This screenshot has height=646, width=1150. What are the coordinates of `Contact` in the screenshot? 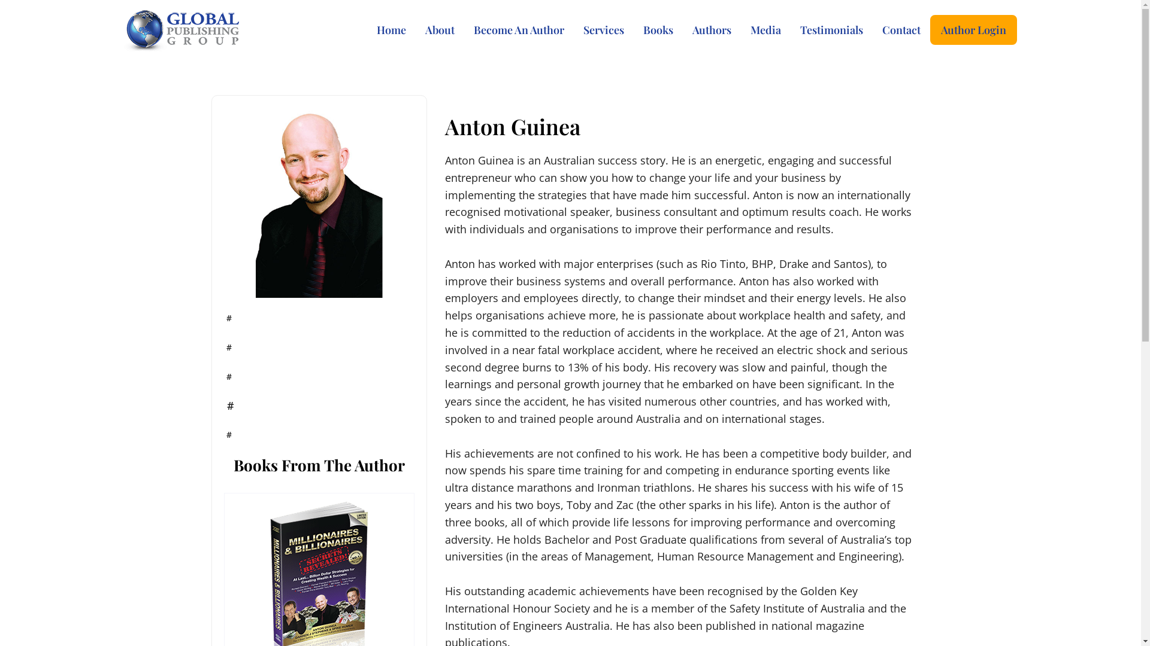 It's located at (901, 29).